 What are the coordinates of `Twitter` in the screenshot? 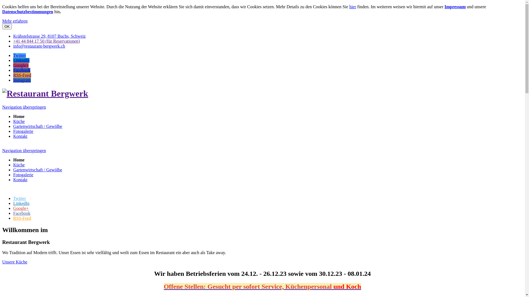 It's located at (20, 199).